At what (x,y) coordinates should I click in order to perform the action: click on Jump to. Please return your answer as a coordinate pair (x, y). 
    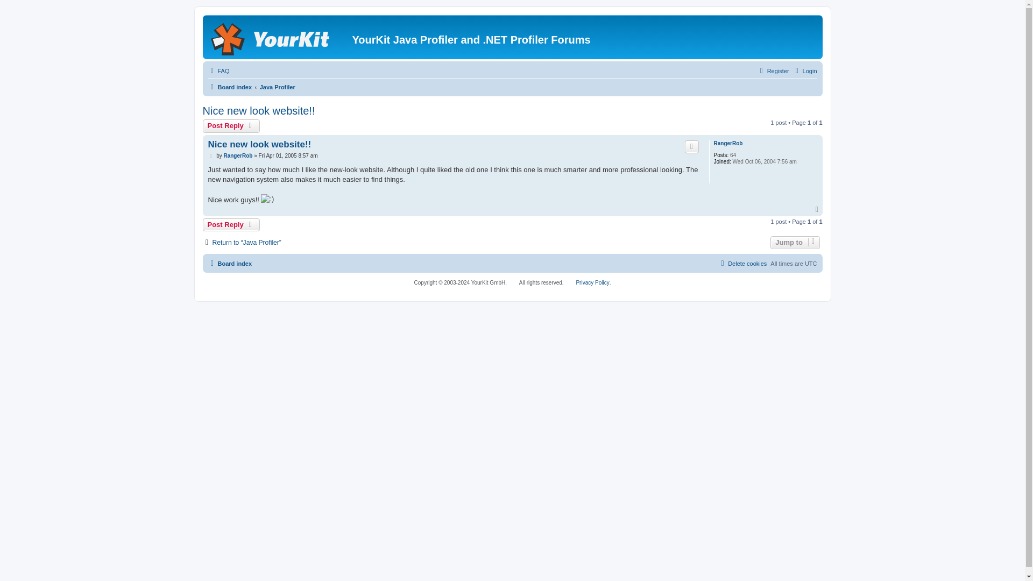
    Looking at the image, I should click on (795, 242).